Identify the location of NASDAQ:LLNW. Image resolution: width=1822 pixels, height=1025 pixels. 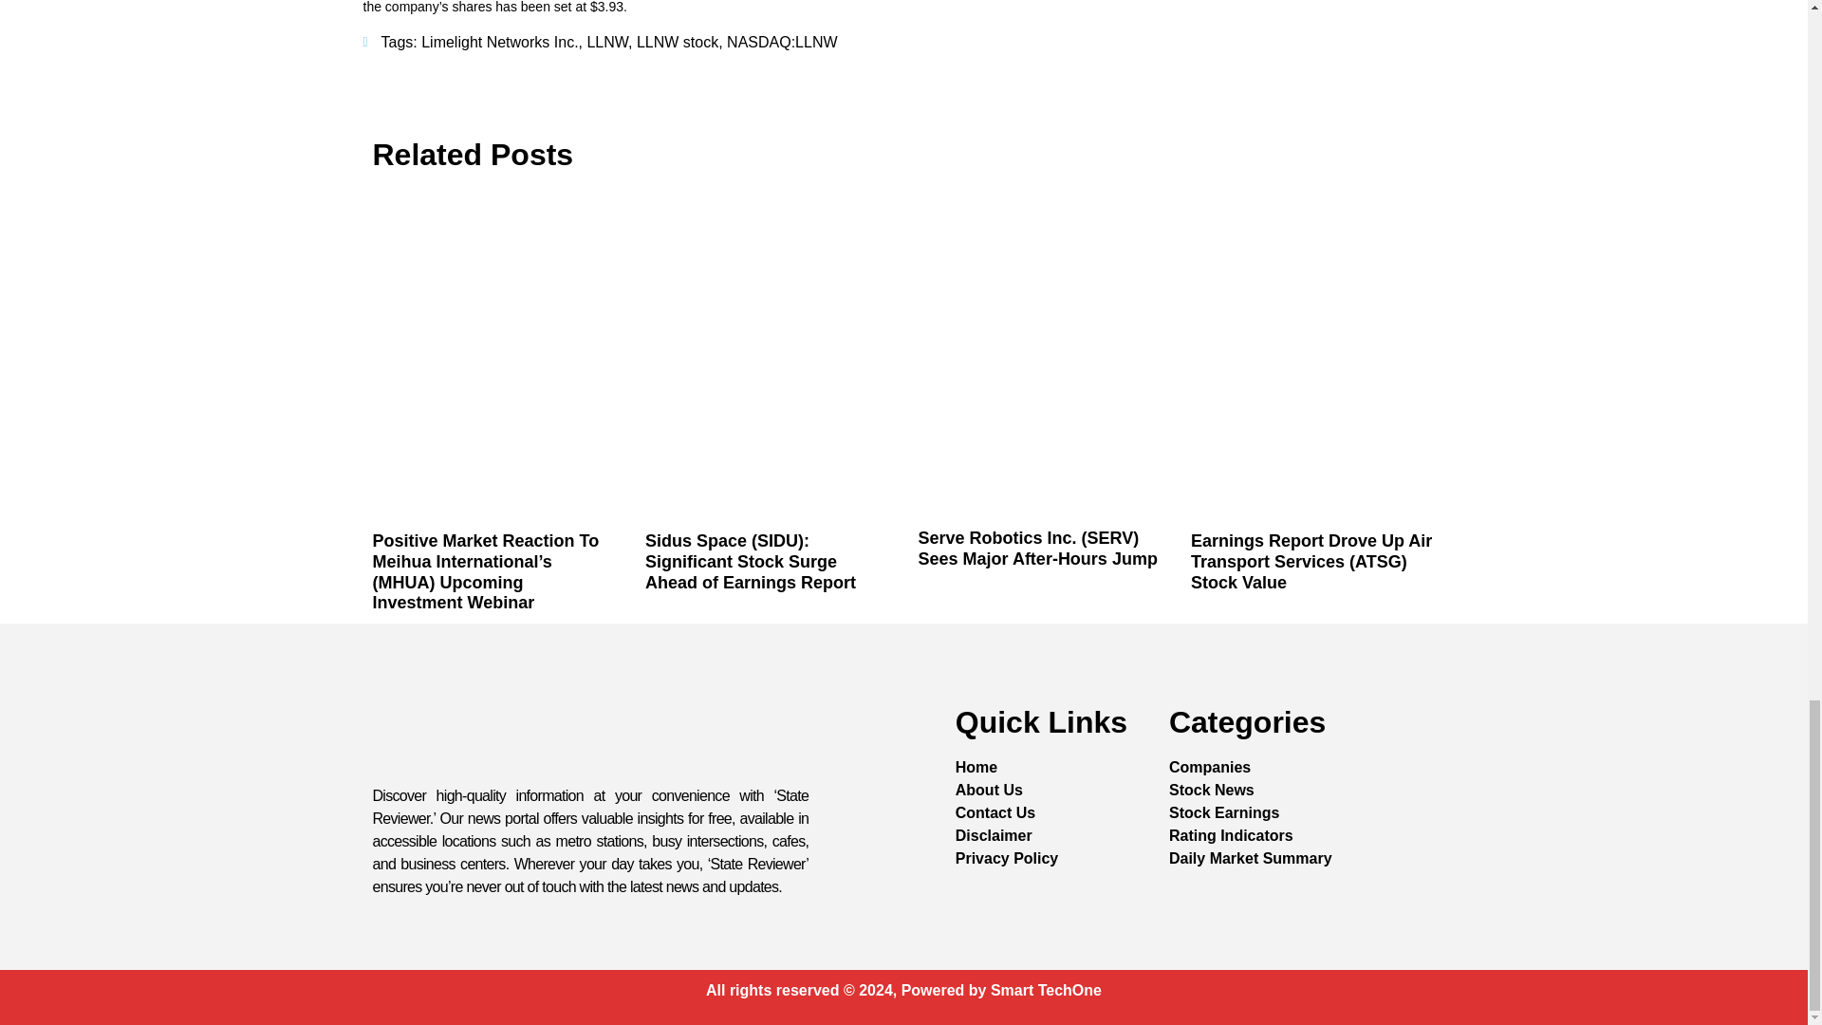
(782, 42).